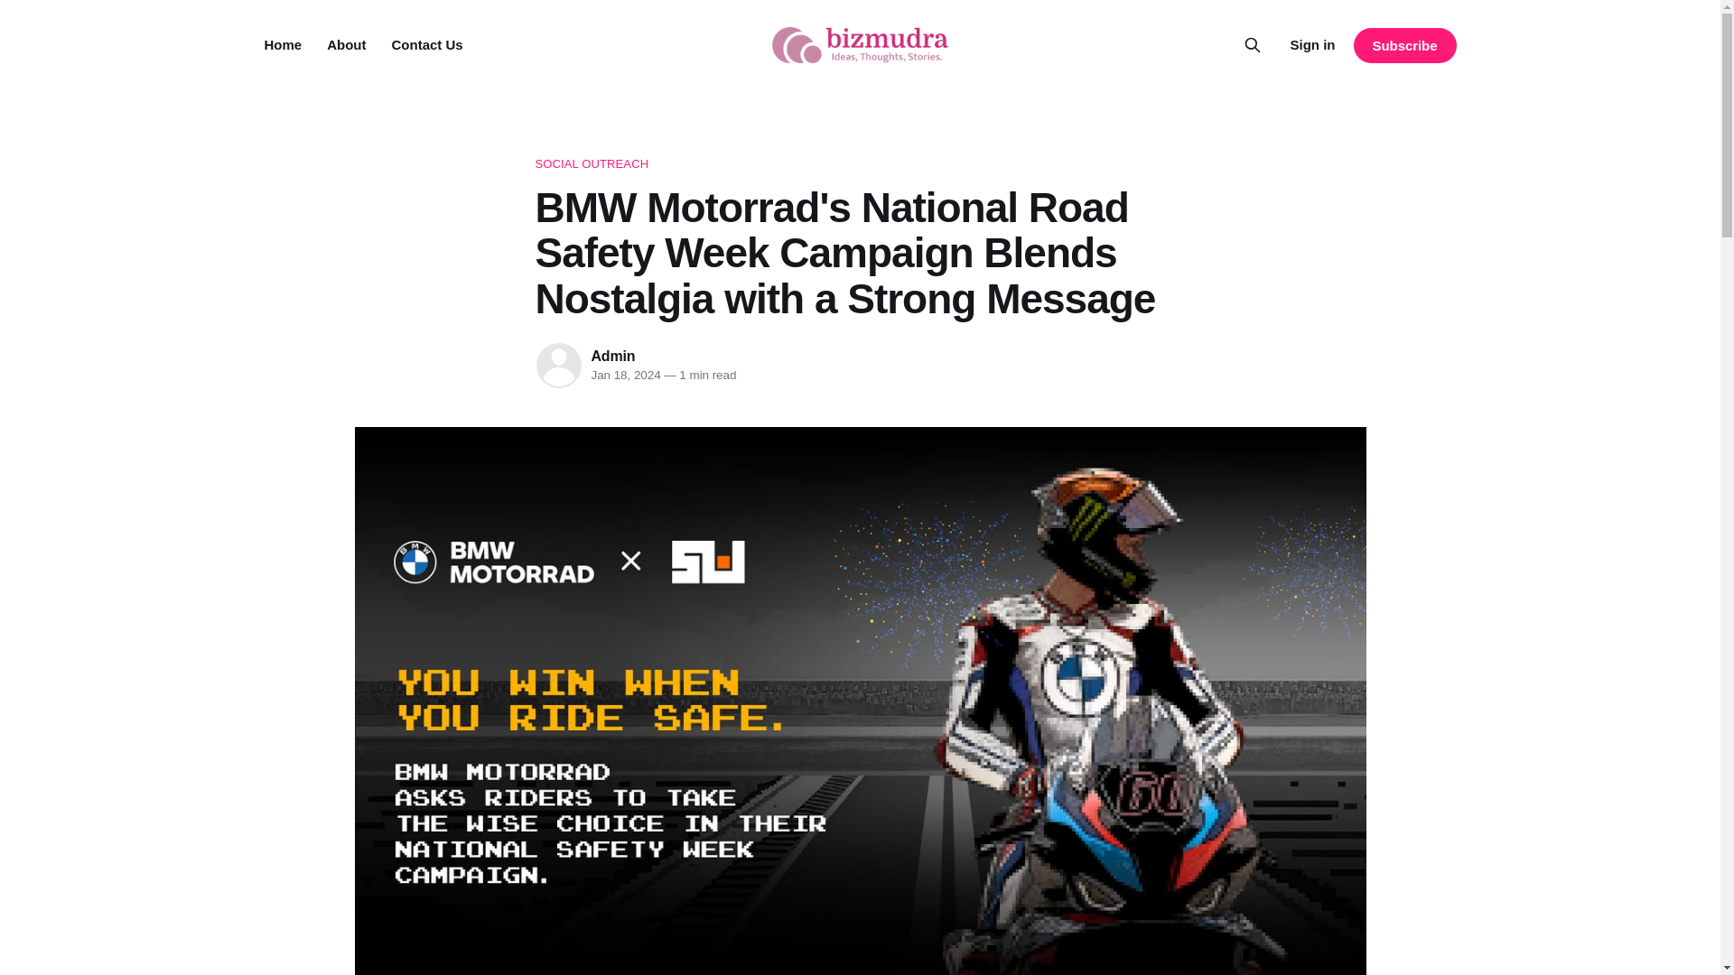 Image resolution: width=1734 pixels, height=975 pixels. What do you see at coordinates (347, 45) in the screenshot?
I see `About` at bounding box center [347, 45].